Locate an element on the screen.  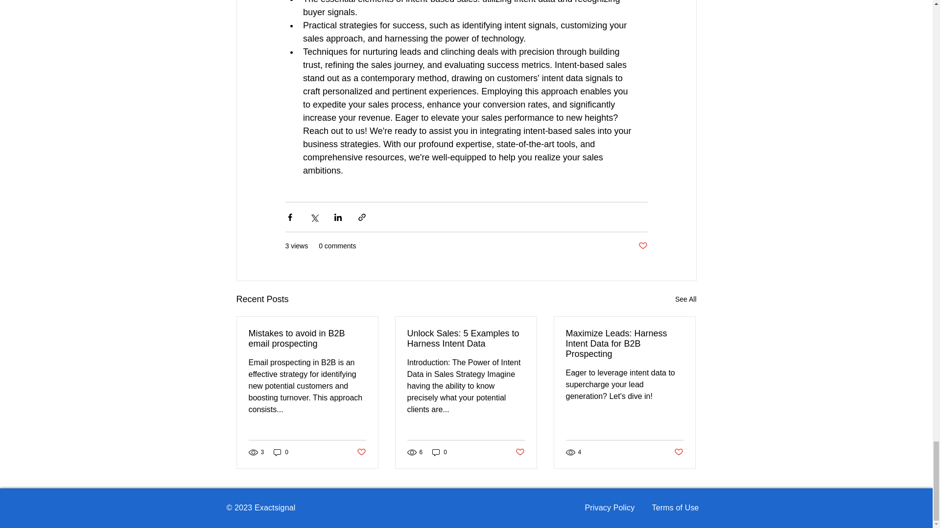
0 is located at coordinates (281, 452).